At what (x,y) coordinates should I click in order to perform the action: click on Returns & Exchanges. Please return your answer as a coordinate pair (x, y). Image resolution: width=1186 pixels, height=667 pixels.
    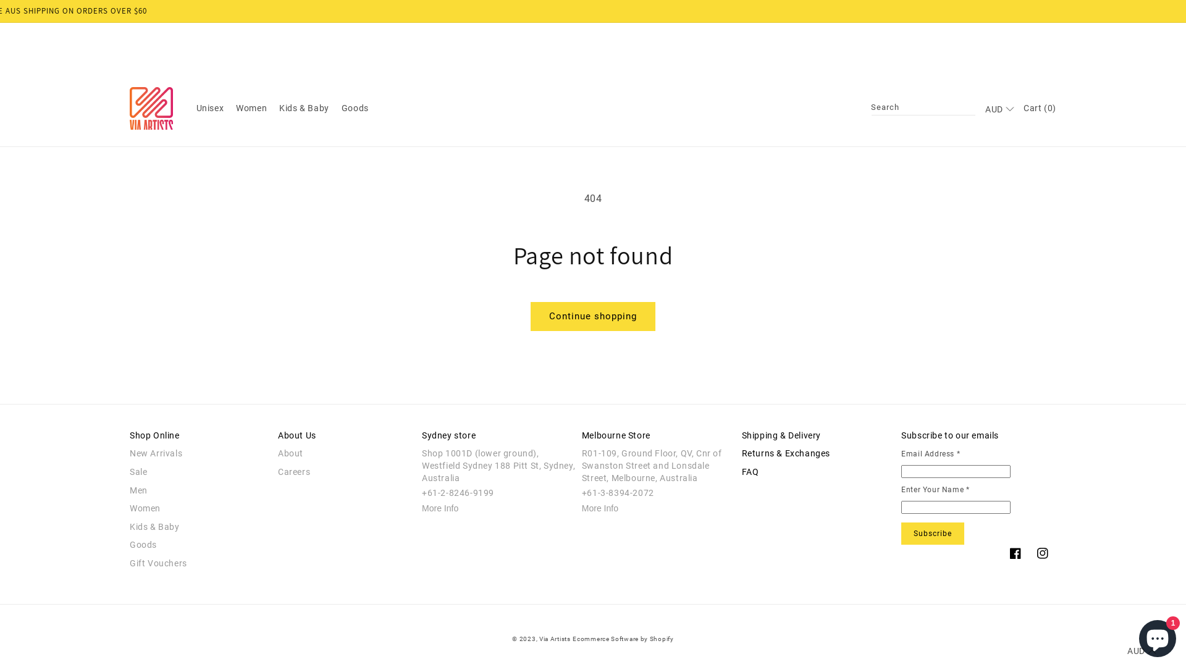
    Looking at the image, I should click on (786, 454).